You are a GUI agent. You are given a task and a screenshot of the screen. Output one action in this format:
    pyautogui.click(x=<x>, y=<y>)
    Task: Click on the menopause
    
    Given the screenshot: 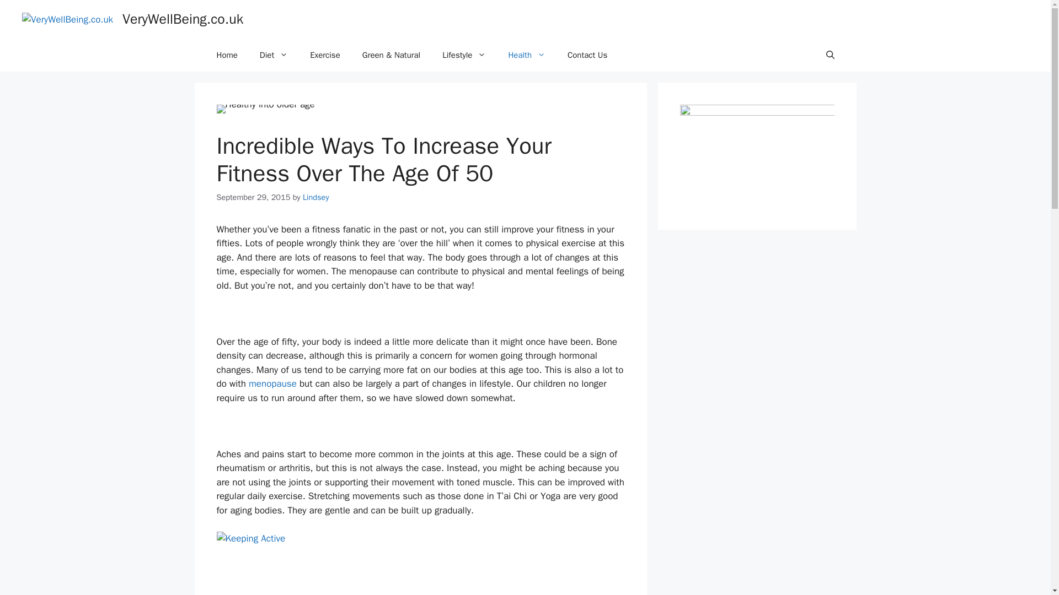 What is the action you would take?
    pyautogui.click(x=272, y=383)
    